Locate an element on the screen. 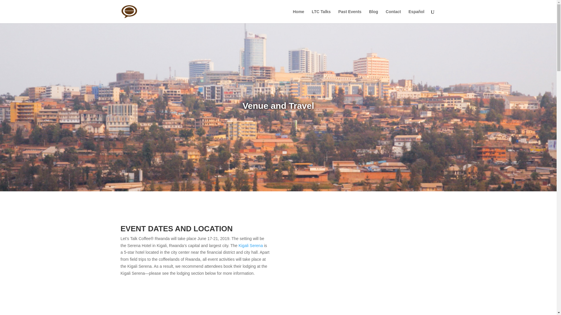  Past Events is located at coordinates (349, 16).